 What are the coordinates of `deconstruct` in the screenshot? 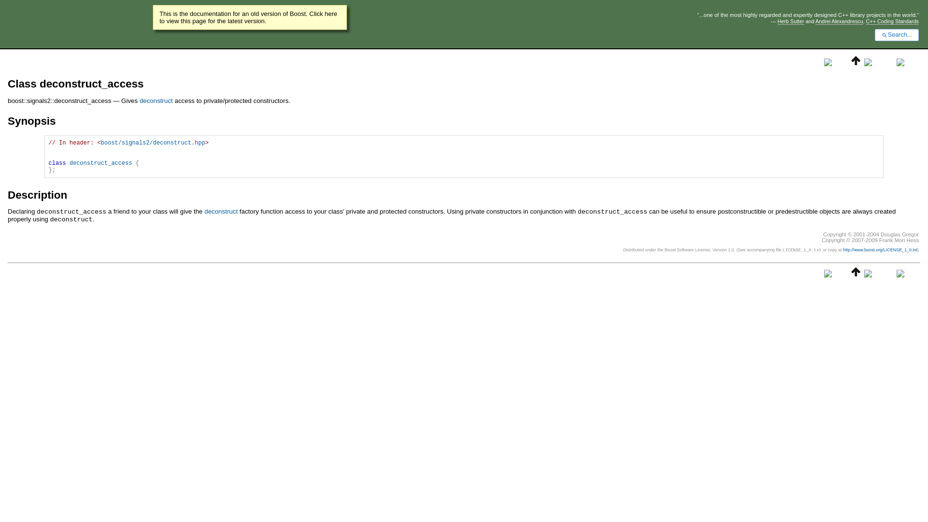 It's located at (220, 211).